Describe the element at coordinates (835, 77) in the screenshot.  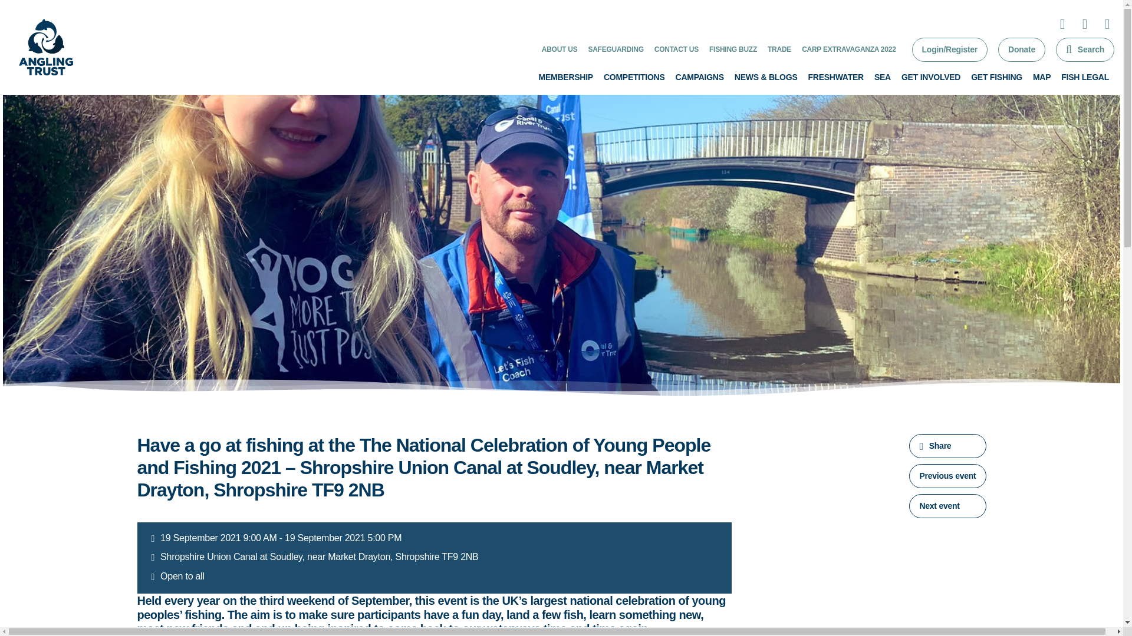
I see `FRESHWATER` at that location.